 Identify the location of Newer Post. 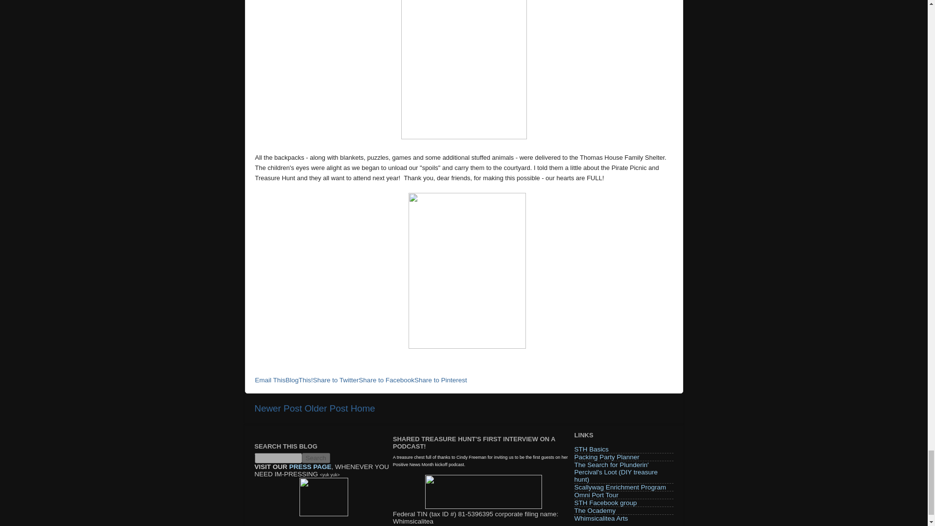
(278, 408).